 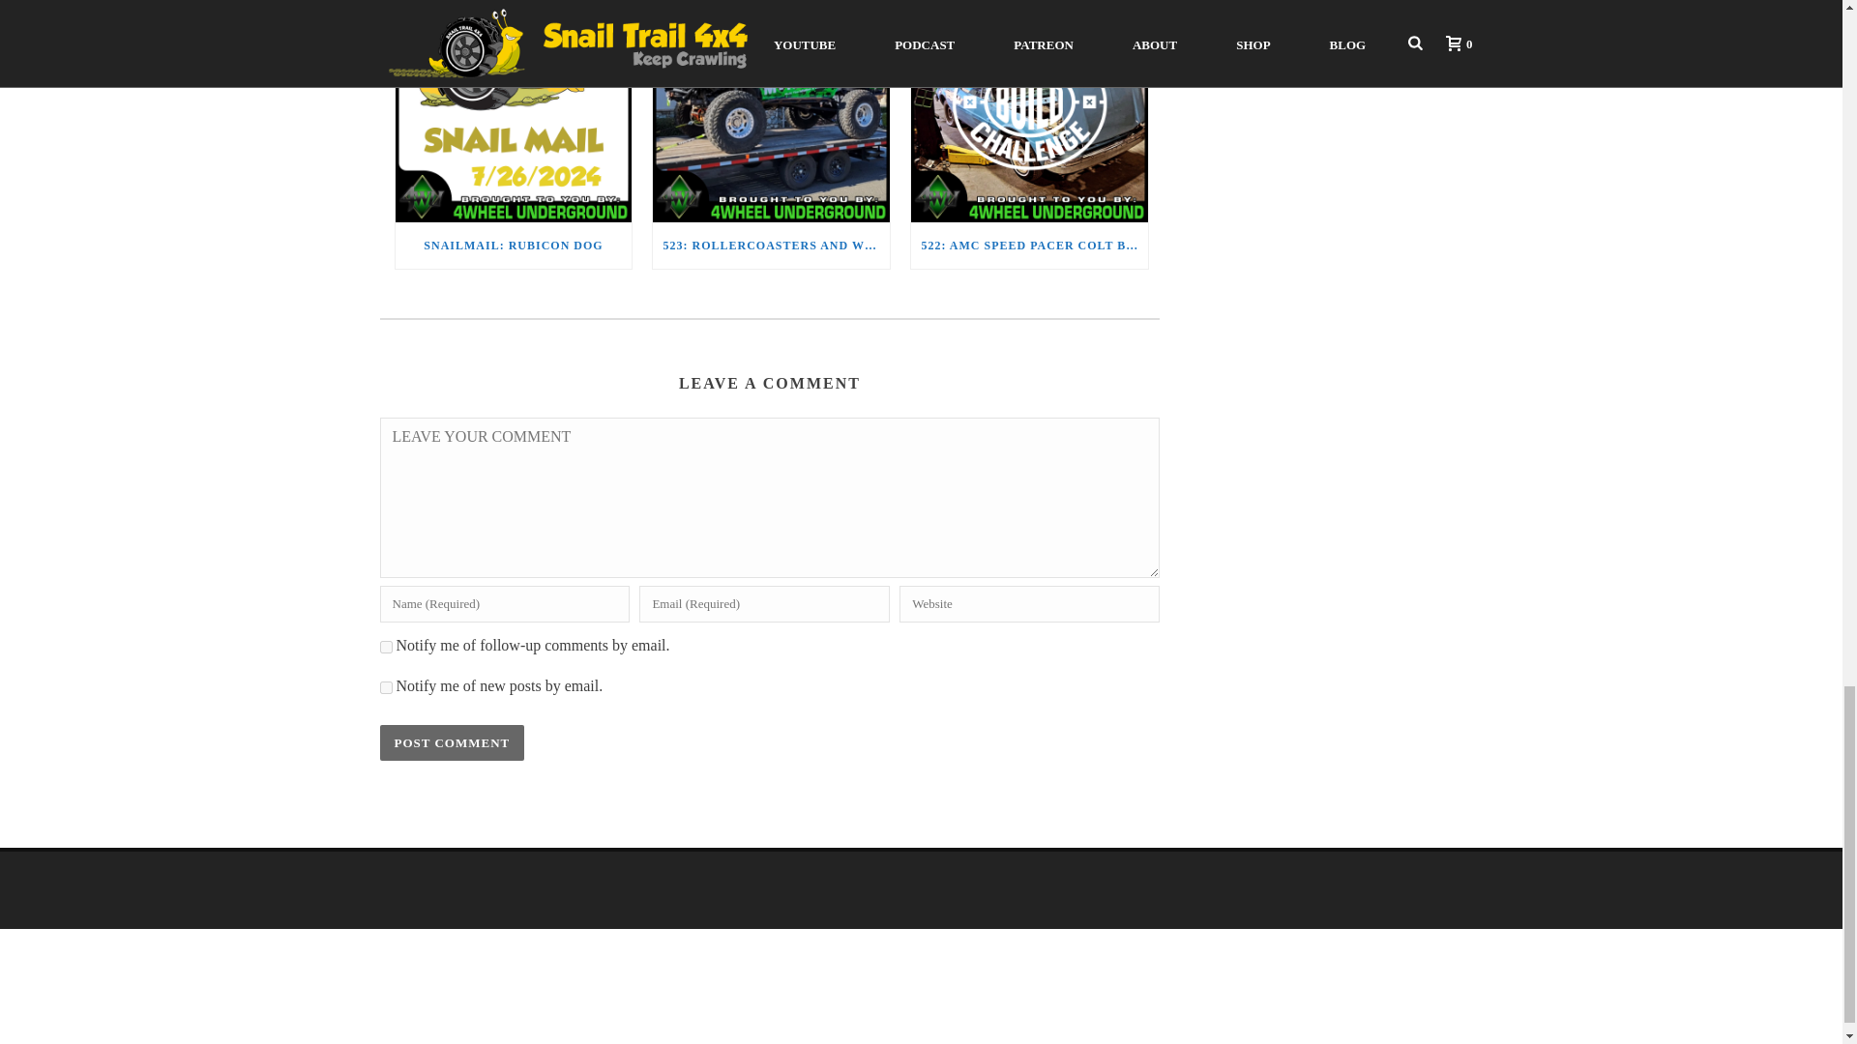 I want to click on subscribe, so click(x=385, y=688).